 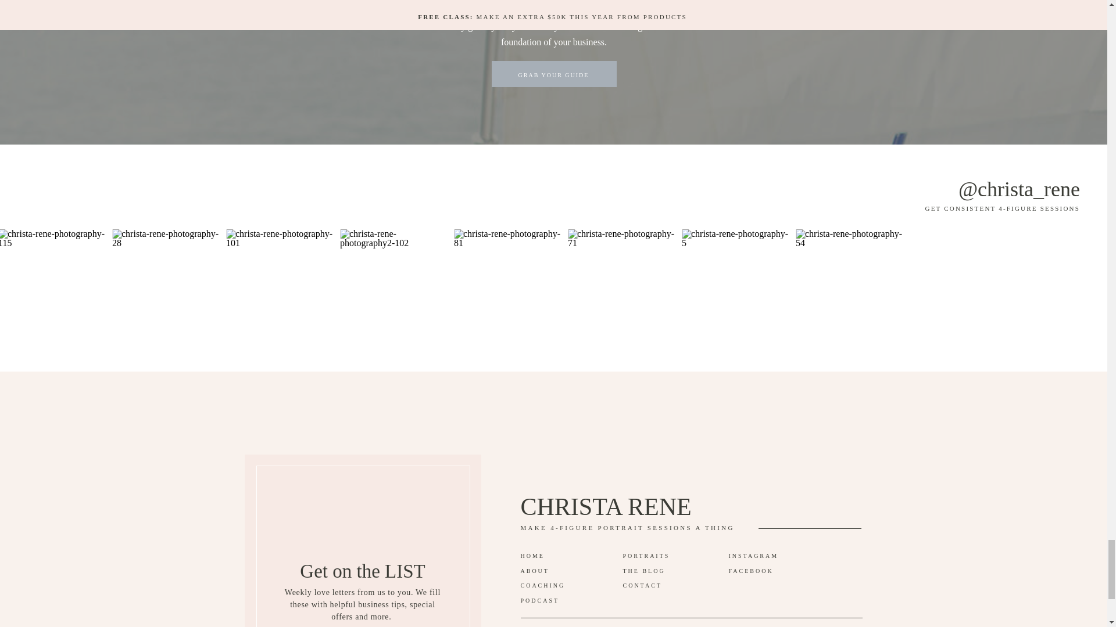 I want to click on christa-rene-photography-28, so click(x=166, y=283).